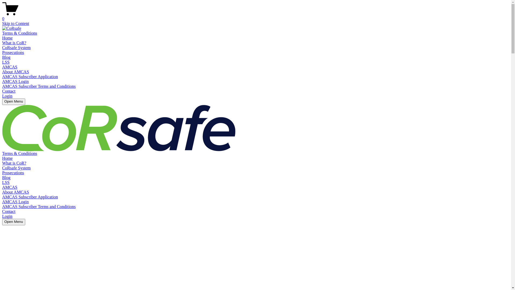 Image resolution: width=515 pixels, height=290 pixels. What do you see at coordinates (14, 163) in the screenshot?
I see `What is CoR?` at bounding box center [14, 163].